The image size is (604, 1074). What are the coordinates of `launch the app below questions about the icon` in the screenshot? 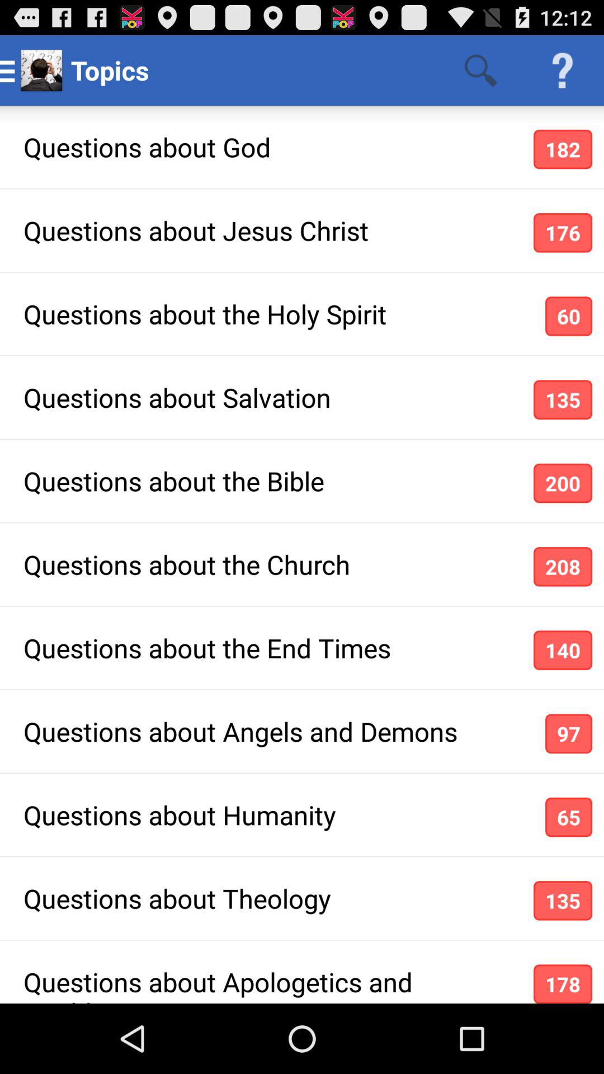 It's located at (563, 566).